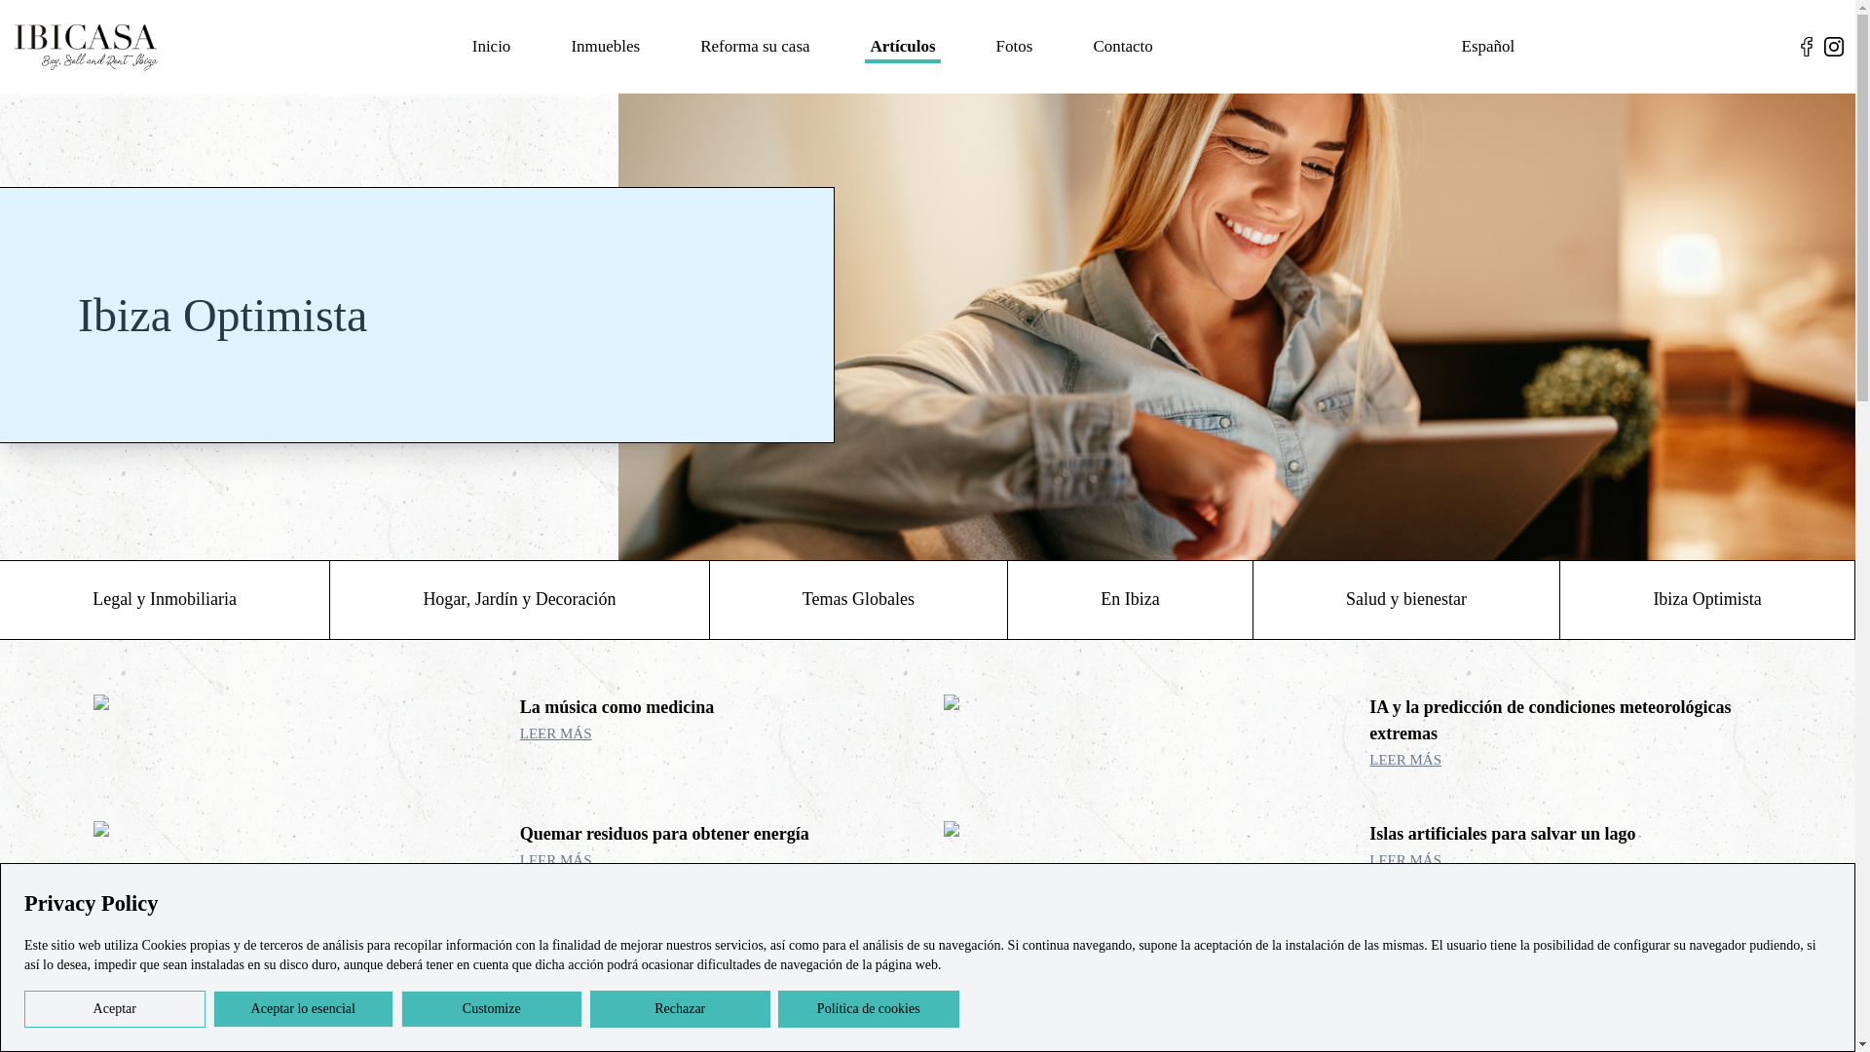  Describe the element at coordinates (755, 47) in the screenshot. I see `Reforma su casa` at that location.